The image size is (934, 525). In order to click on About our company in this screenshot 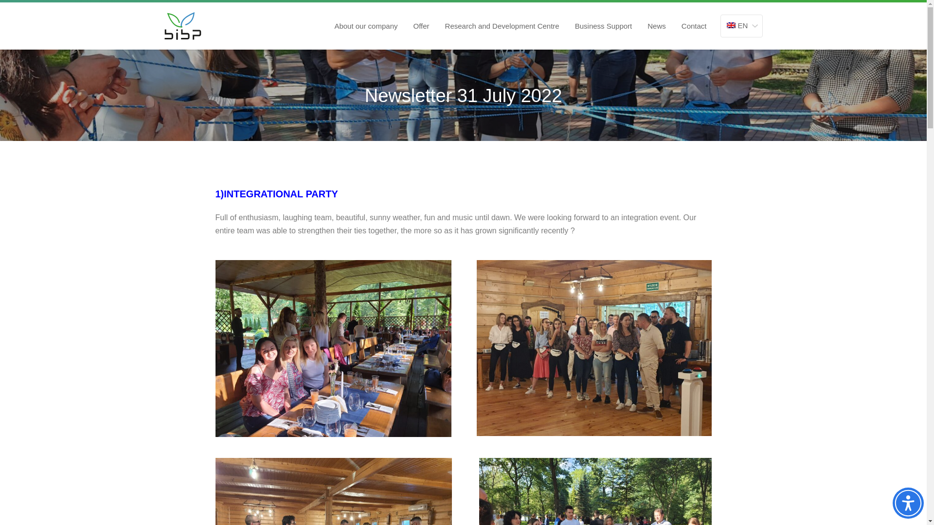, I will do `click(365, 7)`.